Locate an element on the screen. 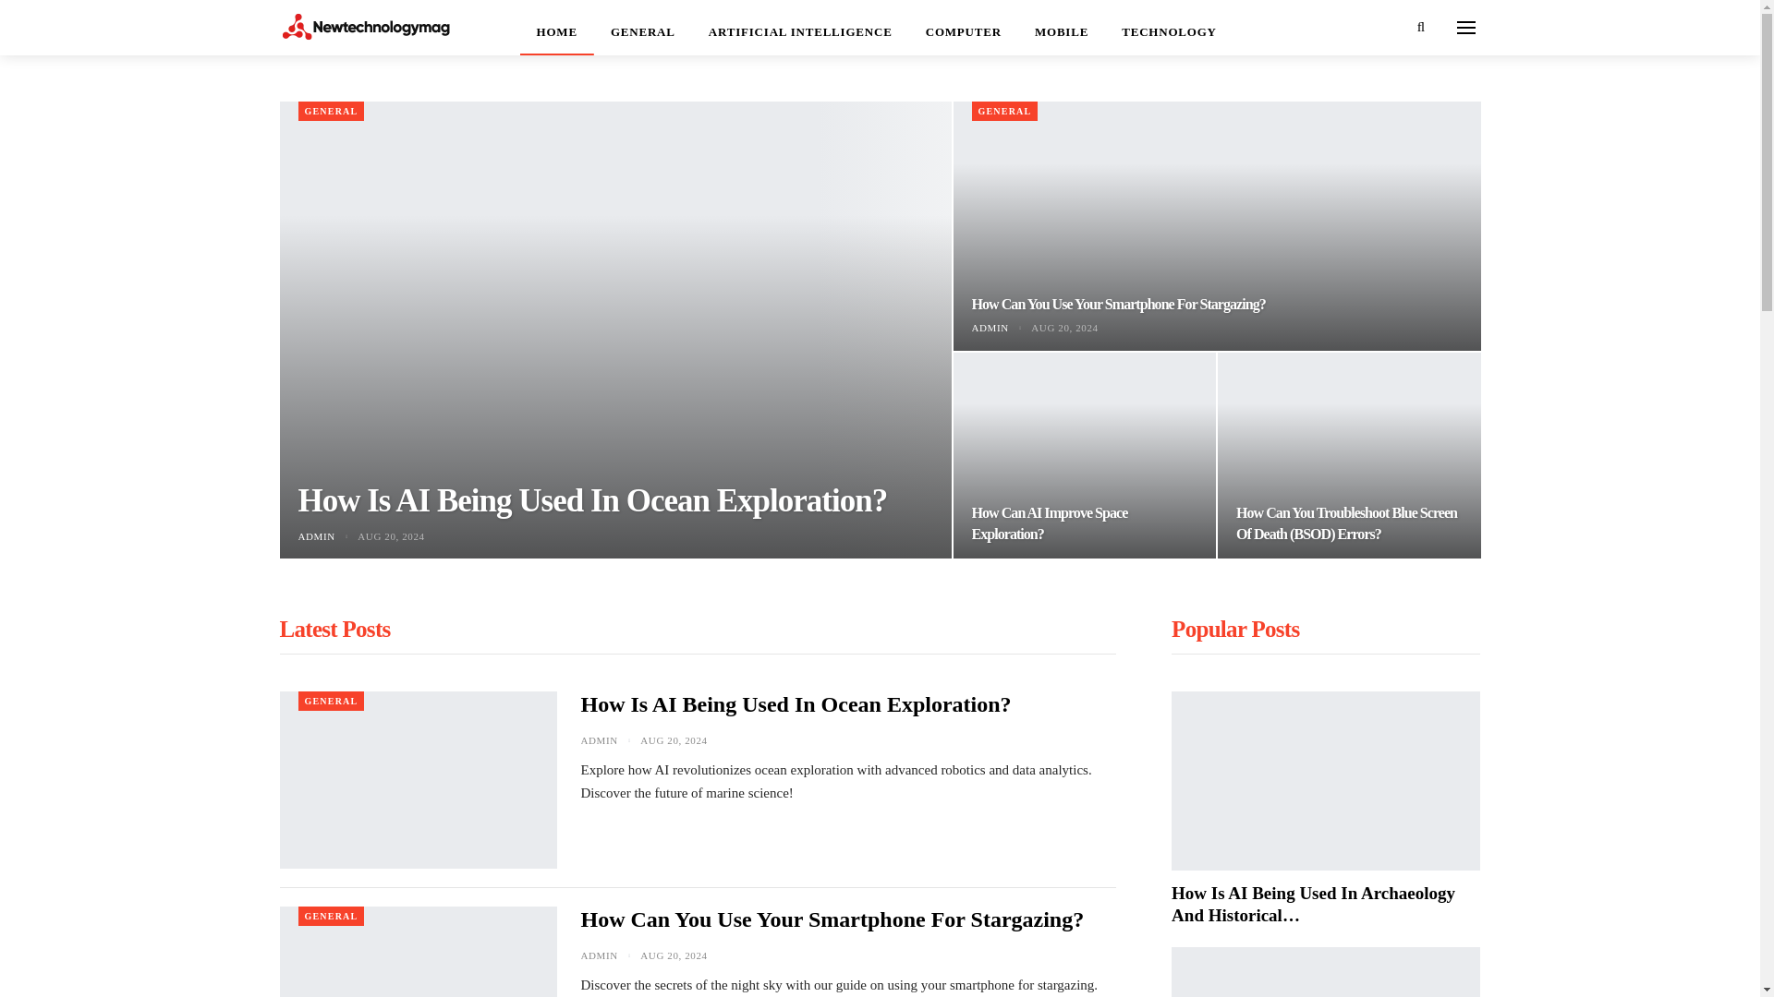  How Is AI Being Used In Ocean Exploration? is located at coordinates (795, 703).